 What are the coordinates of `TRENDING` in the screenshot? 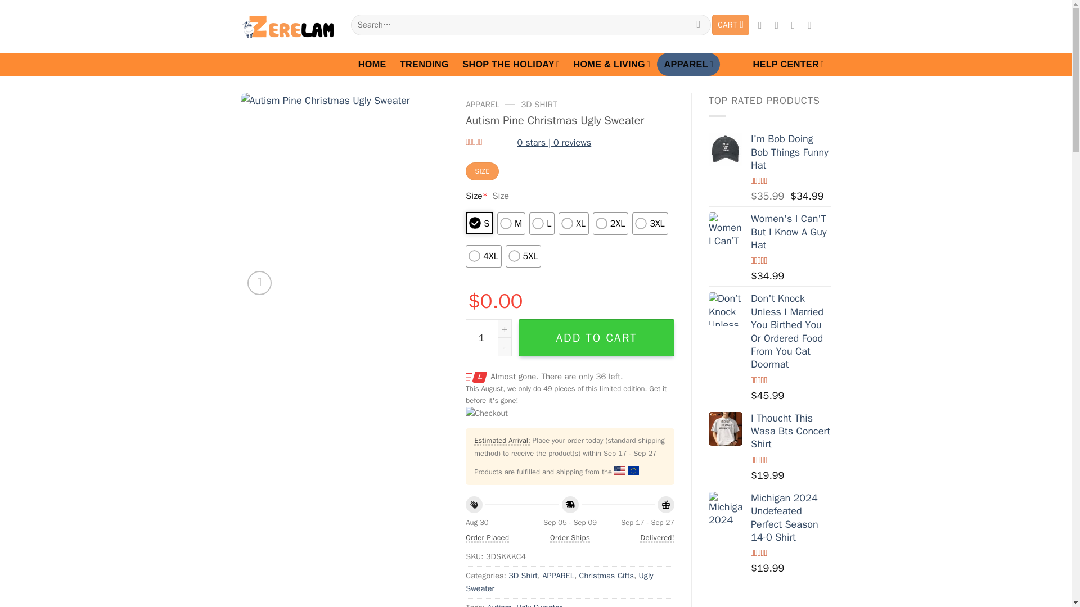 It's located at (424, 64).